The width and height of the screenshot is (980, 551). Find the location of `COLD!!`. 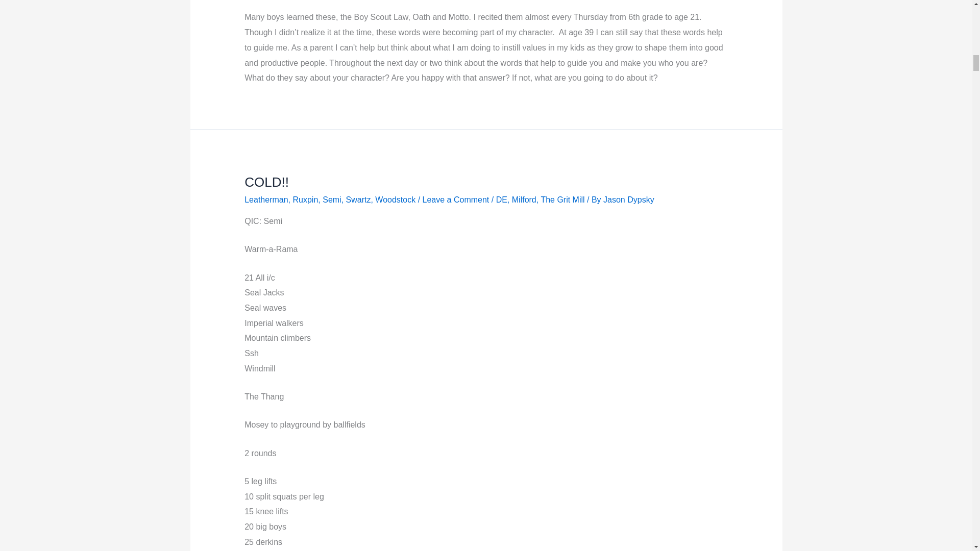

COLD!! is located at coordinates (266, 182).